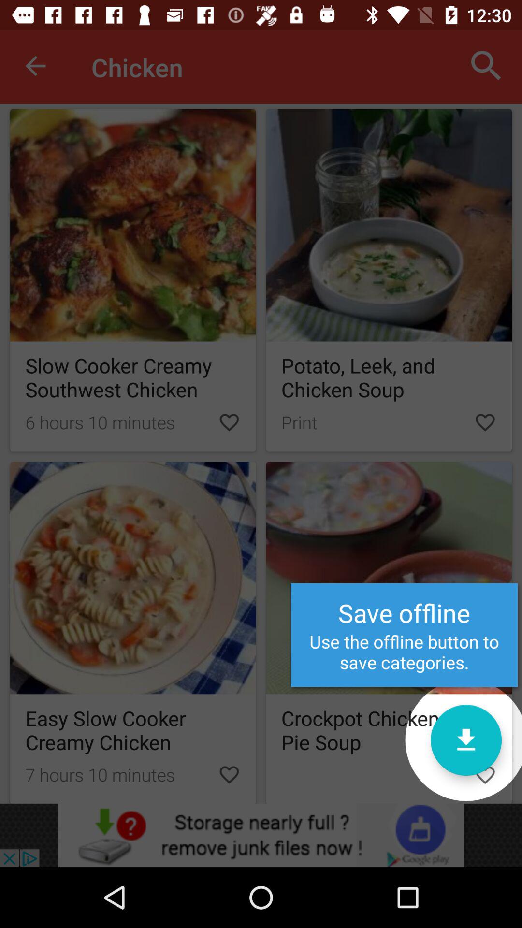 The height and width of the screenshot is (928, 522). What do you see at coordinates (133, 225) in the screenshot?
I see `select first image of the first row` at bounding box center [133, 225].